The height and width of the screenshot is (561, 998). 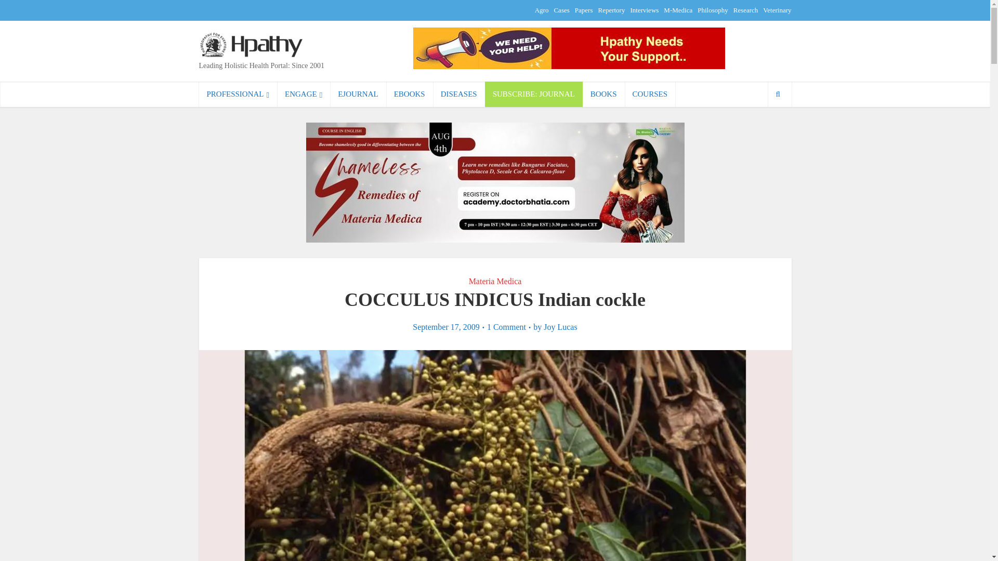 What do you see at coordinates (611, 10) in the screenshot?
I see `Repertory` at bounding box center [611, 10].